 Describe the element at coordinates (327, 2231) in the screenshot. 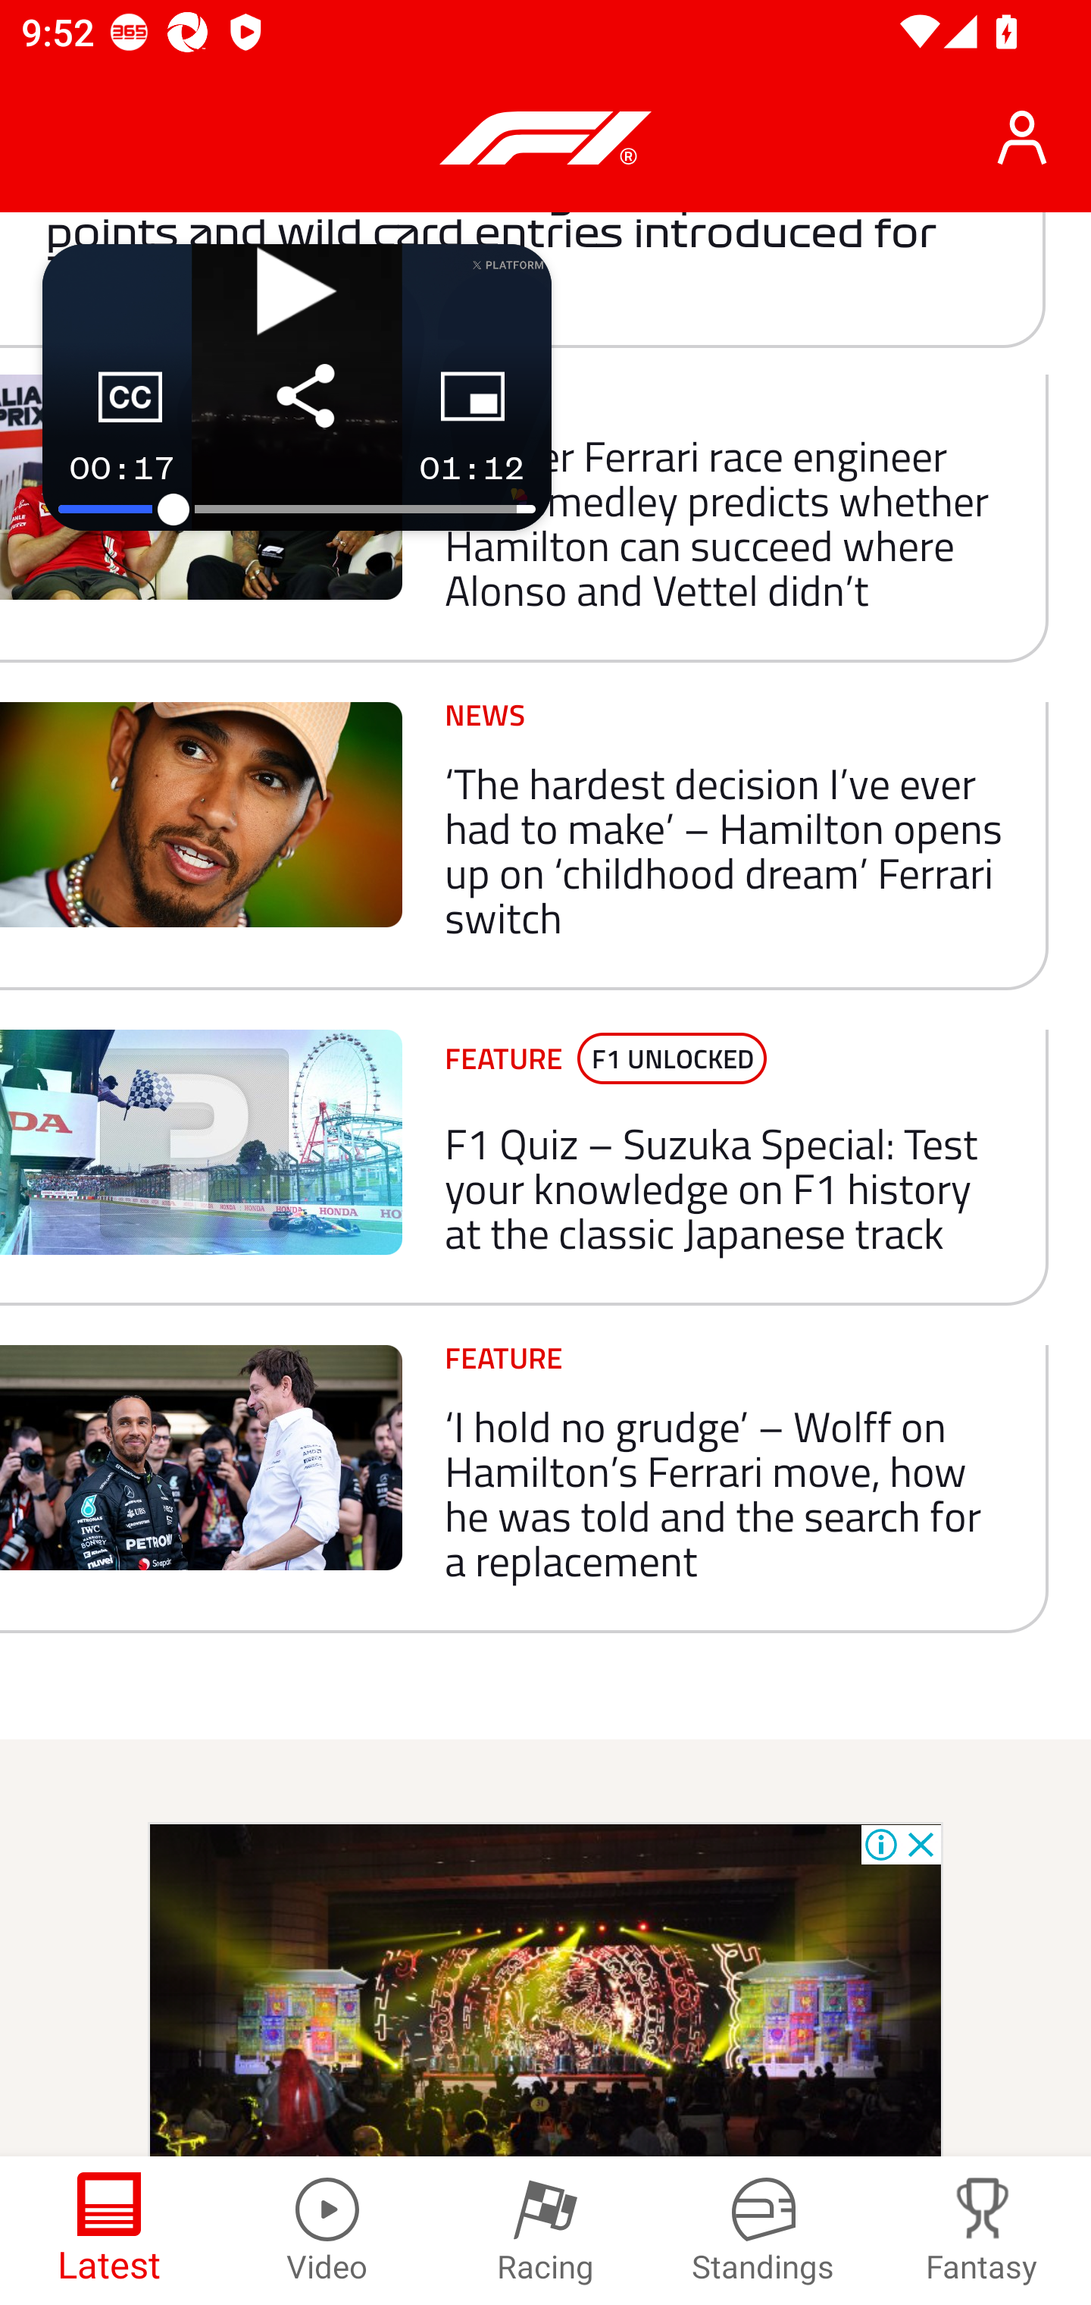

I see `Video` at that location.